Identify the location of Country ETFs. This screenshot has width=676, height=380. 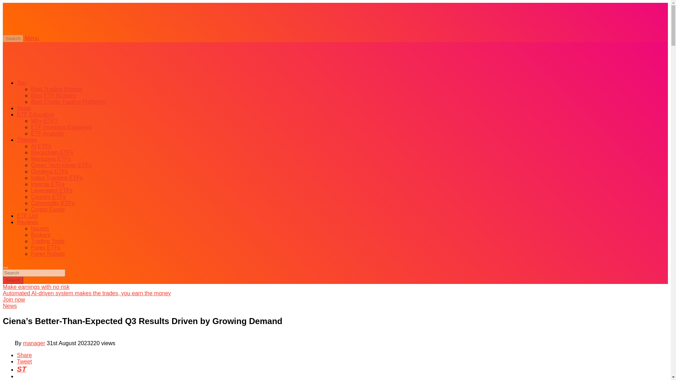
(48, 197).